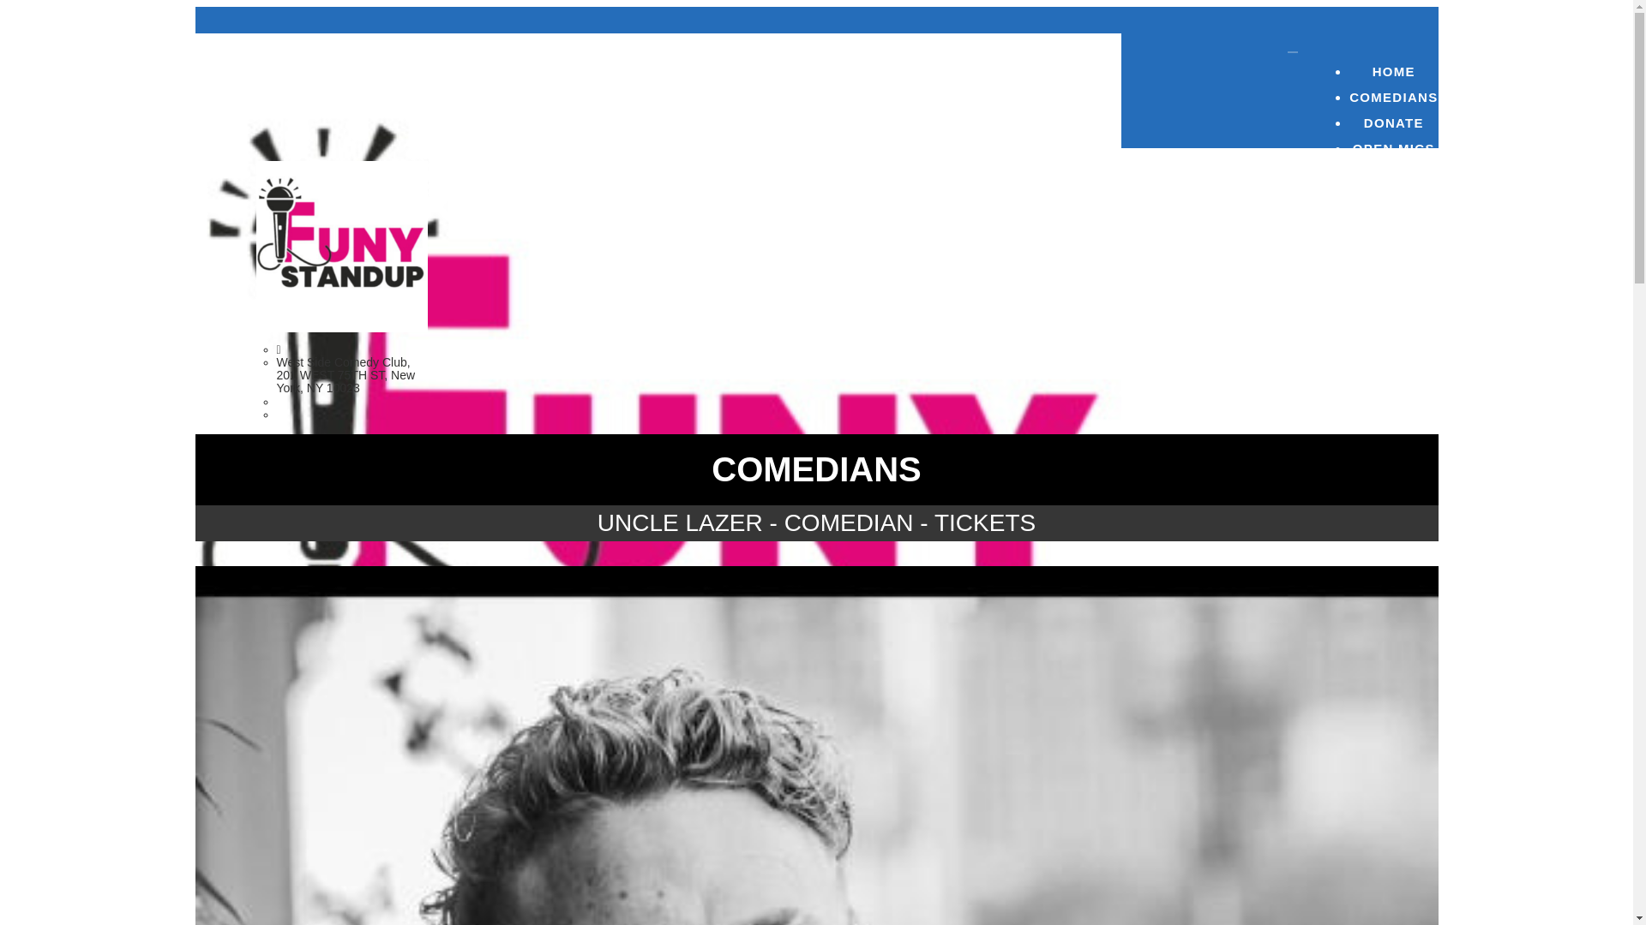 The width and height of the screenshot is (1646, 925). I want to click on COMEDIANS, so click(1393, 98).